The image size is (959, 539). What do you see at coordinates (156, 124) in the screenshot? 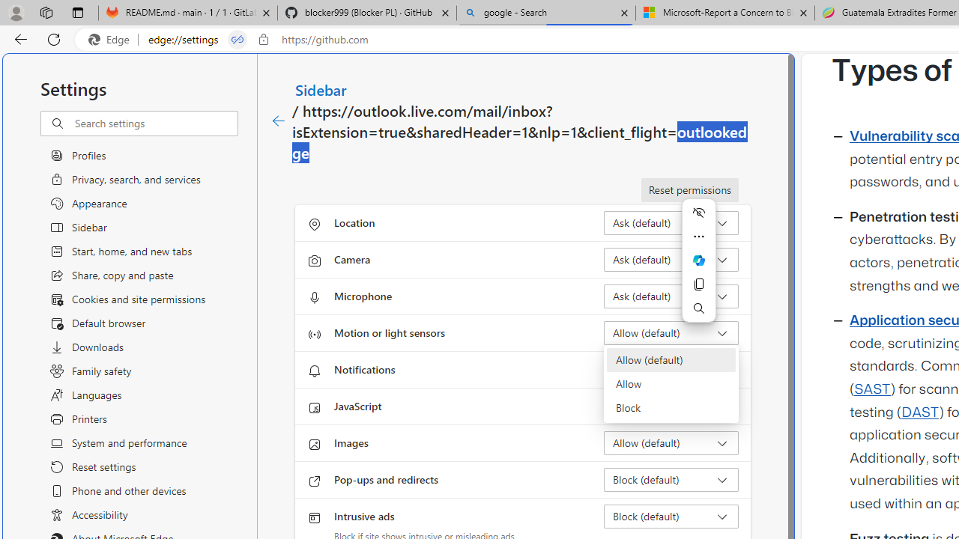
I see `Search settings` at bounding box center [156, 124].